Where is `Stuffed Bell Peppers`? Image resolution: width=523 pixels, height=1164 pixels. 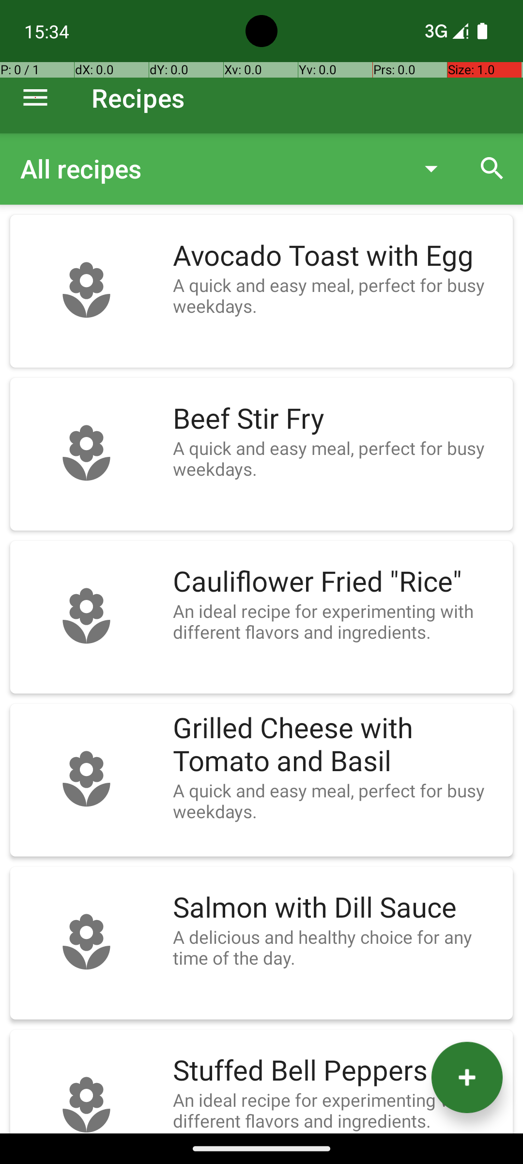
Stuffed Bell Peppers is located at coordinates (338, 1071).